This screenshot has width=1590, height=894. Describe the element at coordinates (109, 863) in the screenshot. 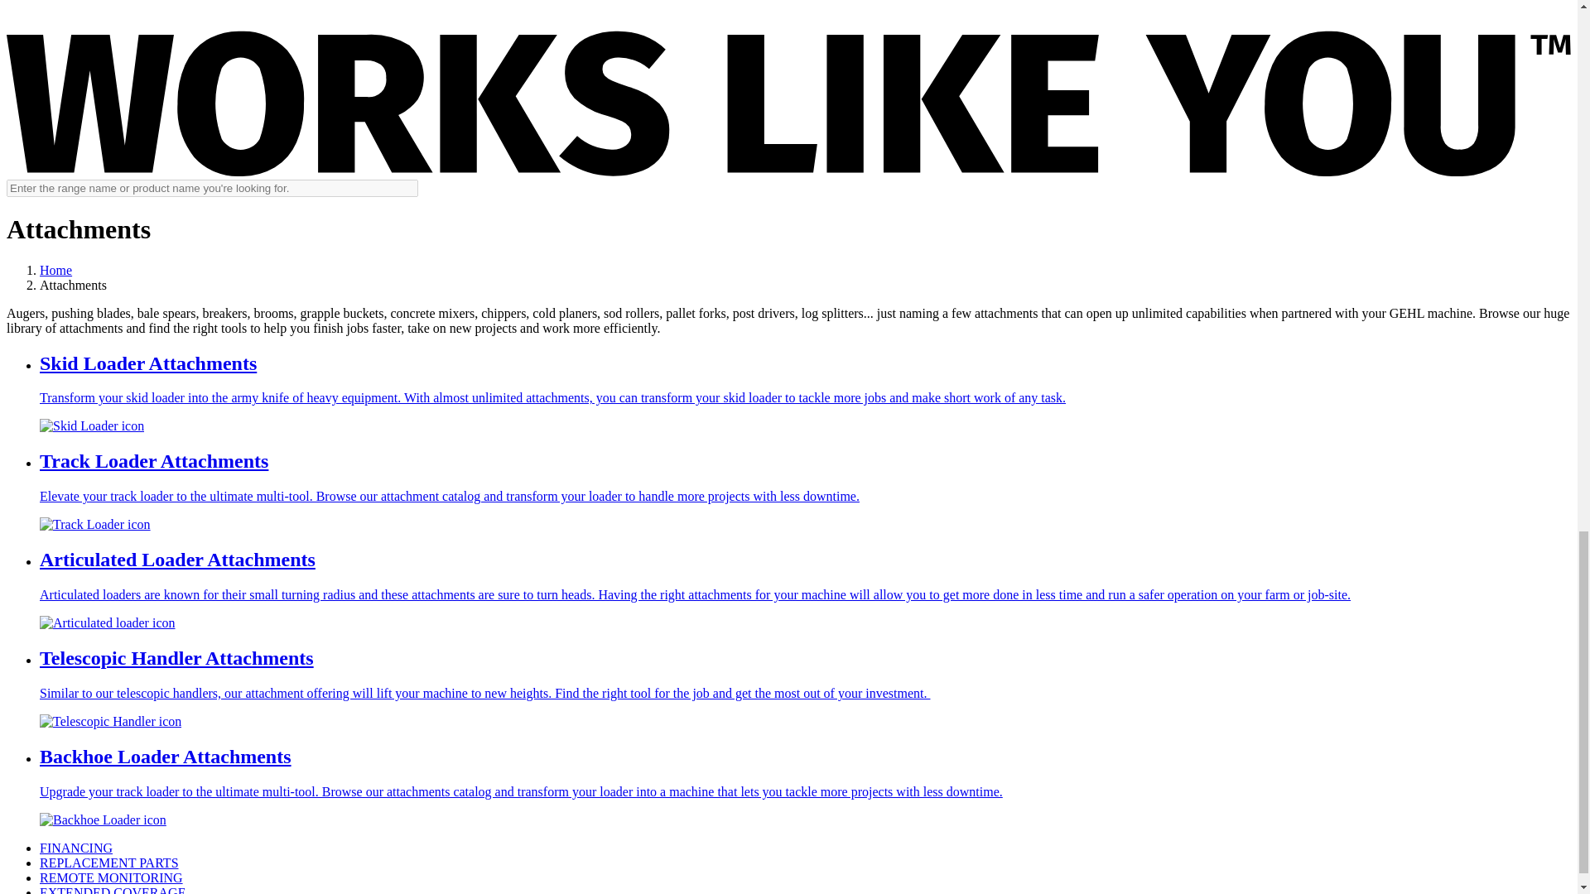

I see `REPLACEMENT PARTS` at that location.